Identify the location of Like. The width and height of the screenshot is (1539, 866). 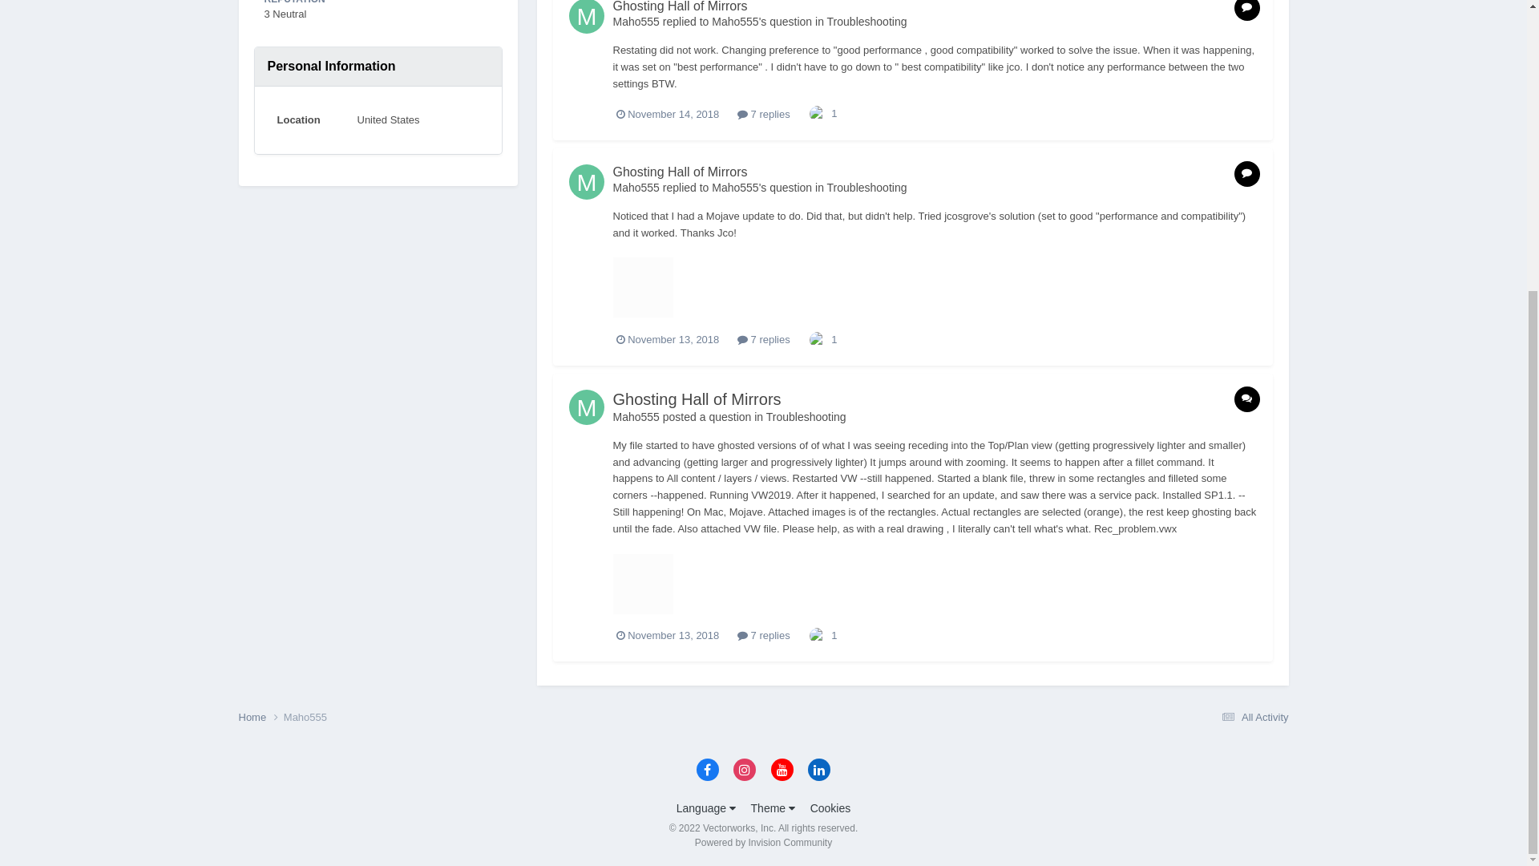
(818, 113).